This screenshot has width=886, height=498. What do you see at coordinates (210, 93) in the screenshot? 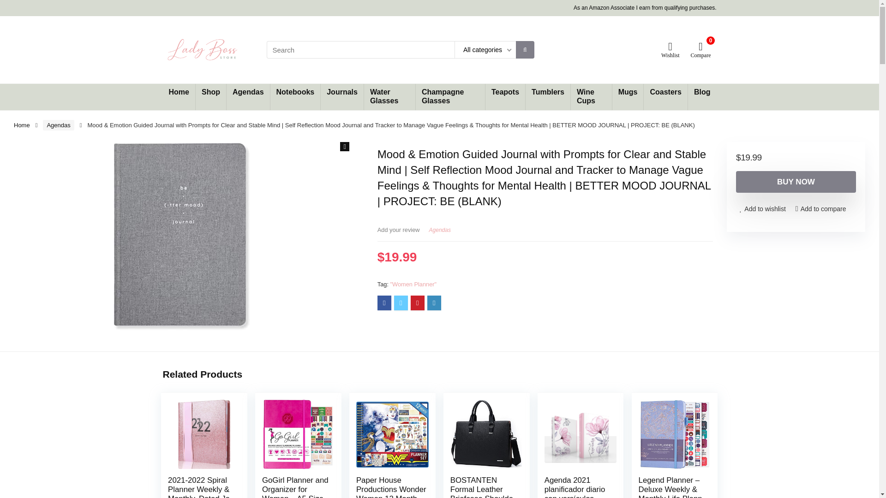
I see `Shop` at bounding box center [210, 93].